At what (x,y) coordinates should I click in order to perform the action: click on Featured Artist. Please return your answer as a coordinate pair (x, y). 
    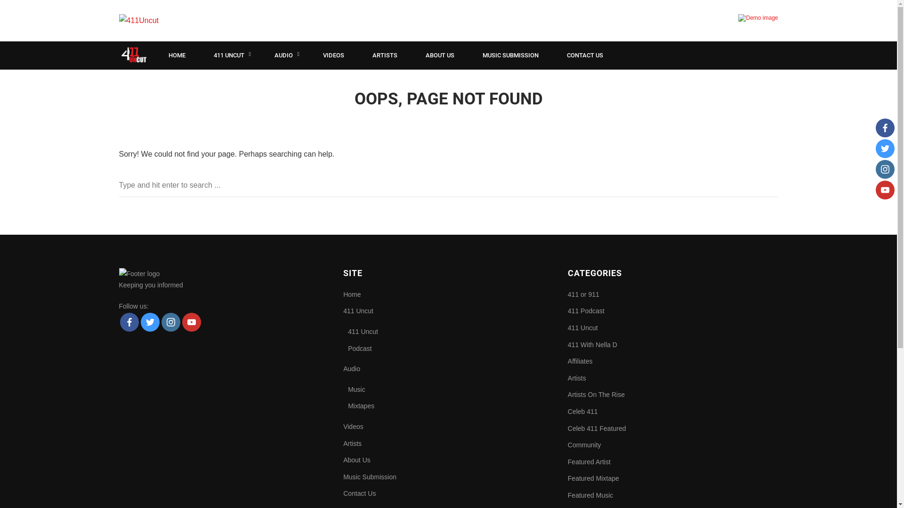
    Looking at the image, I should click on (589, 462).